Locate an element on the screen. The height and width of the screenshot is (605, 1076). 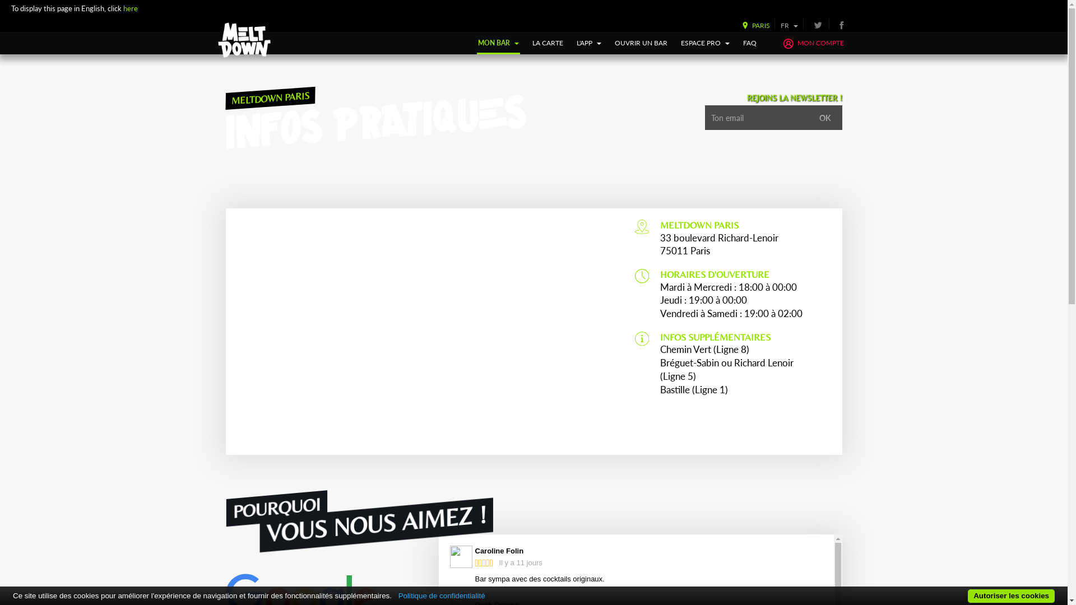
ESPACE PRO is located at coordinates (705, 43).